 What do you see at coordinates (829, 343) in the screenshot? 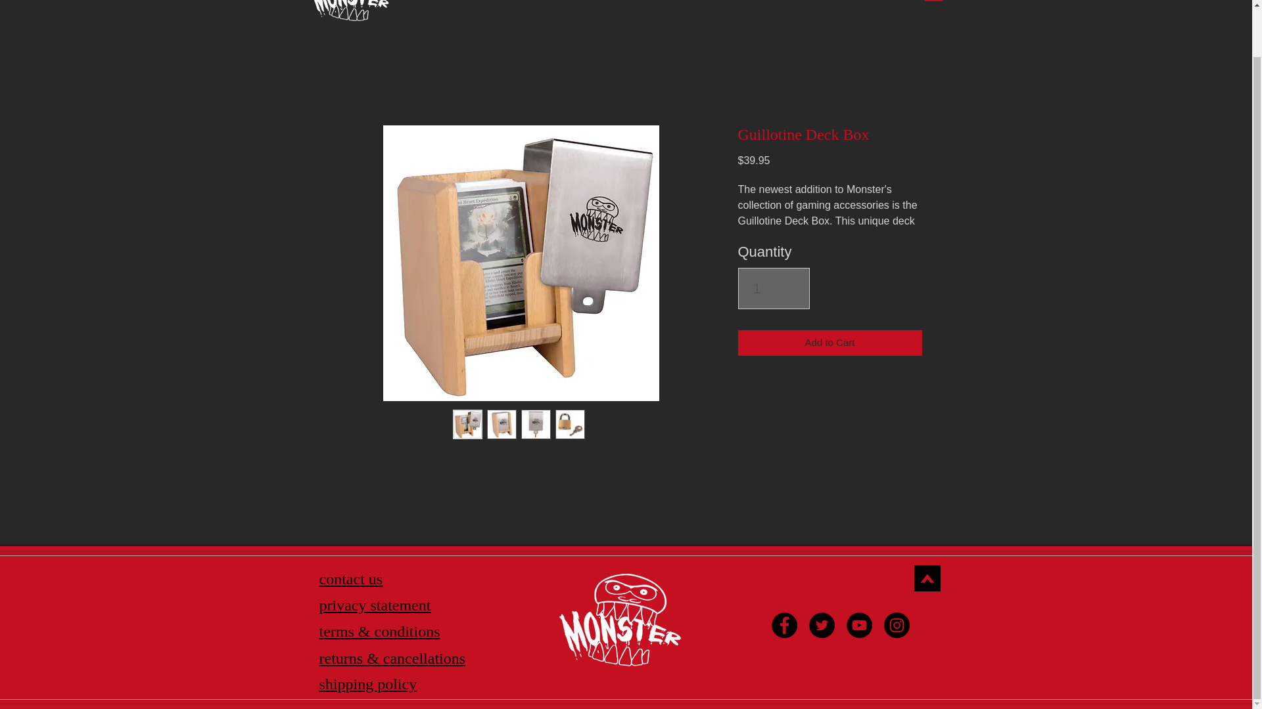
I see `Add to Cart` at bounding box center [829, 343].